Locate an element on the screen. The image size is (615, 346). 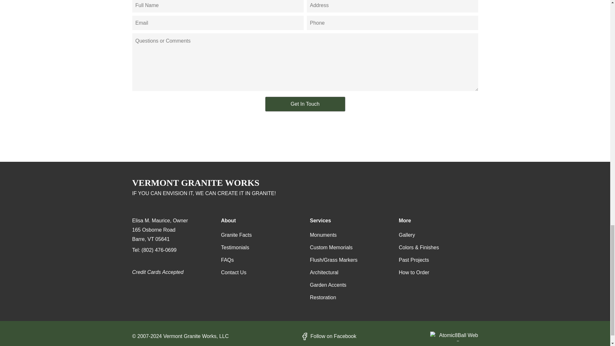
Monuments is located at coordinates (324, 235).